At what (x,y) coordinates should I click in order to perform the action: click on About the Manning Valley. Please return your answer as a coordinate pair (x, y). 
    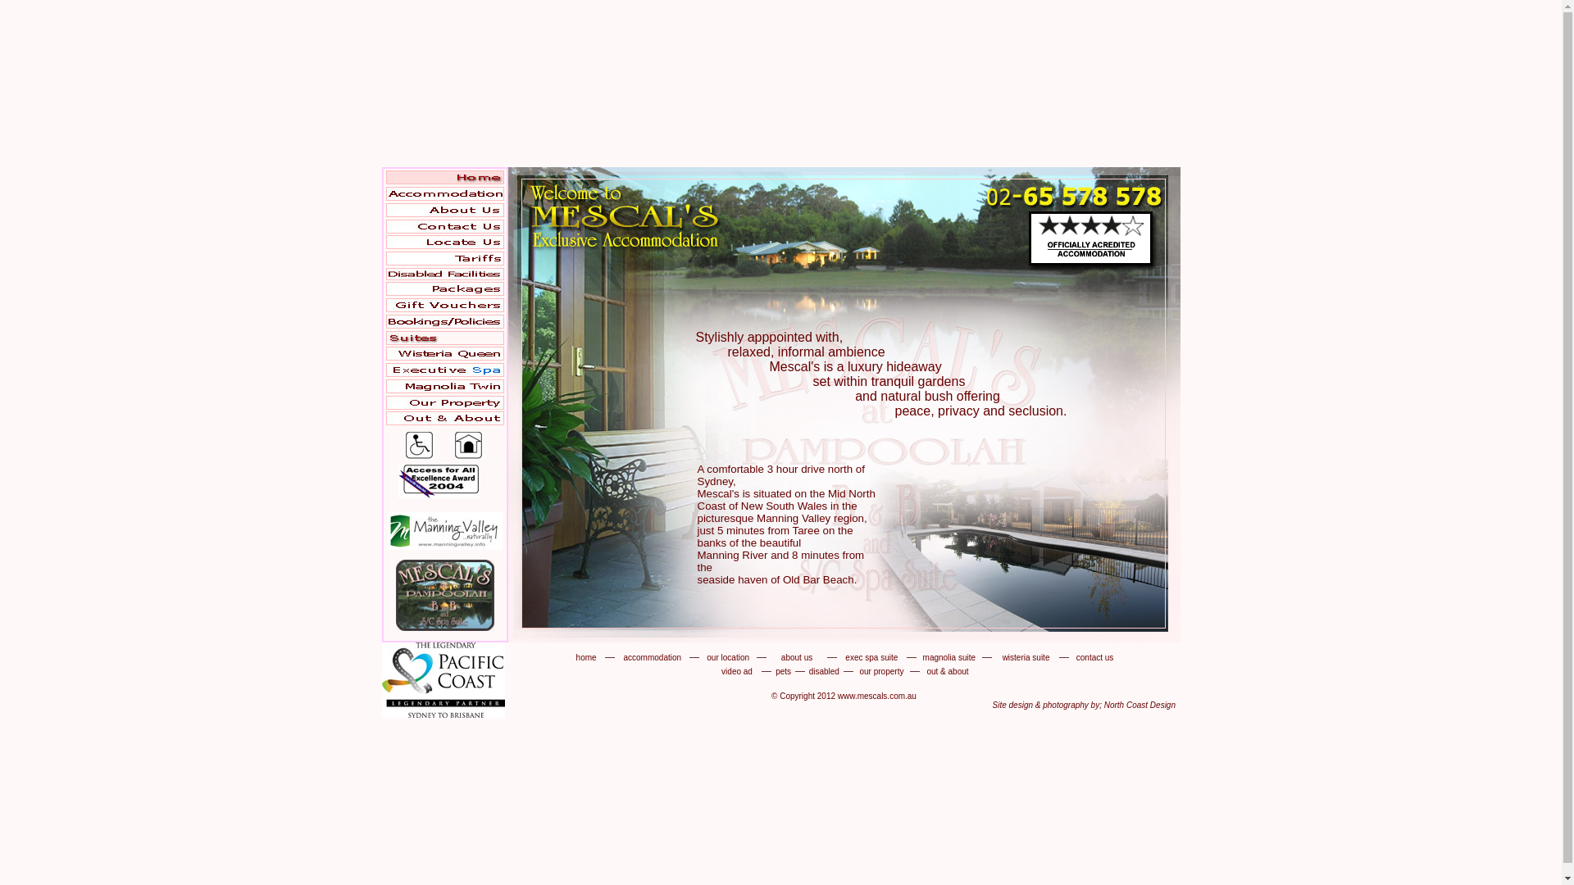
    Looking at the image, I should click on (444, 421).